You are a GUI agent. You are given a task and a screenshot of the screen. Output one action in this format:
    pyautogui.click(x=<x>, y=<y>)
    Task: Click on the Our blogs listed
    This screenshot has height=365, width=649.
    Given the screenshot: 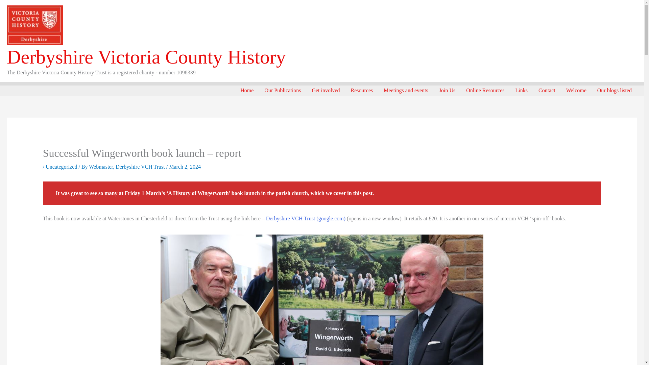 What is the action you would take?
    pyautogui.click(x=615, y=90)
    